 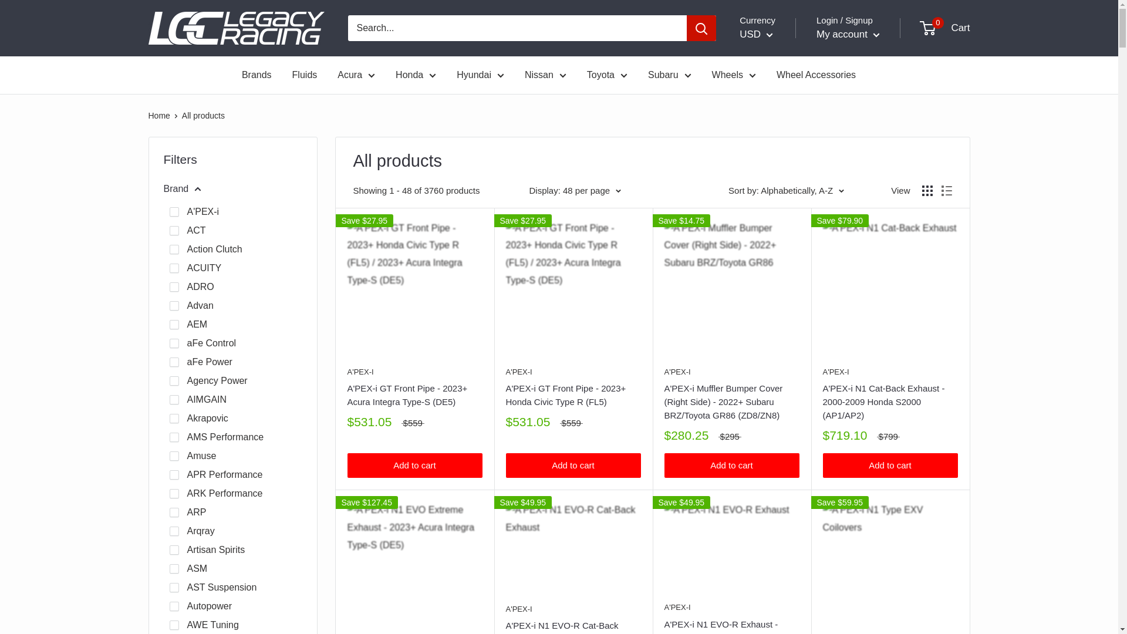 I want to click on on, so click(x=174, y=230).